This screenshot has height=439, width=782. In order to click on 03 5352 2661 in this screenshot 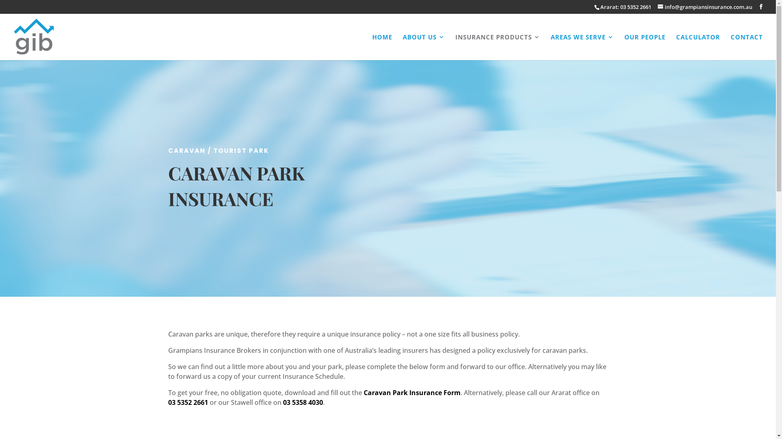, I will do `click(188, 402)`.